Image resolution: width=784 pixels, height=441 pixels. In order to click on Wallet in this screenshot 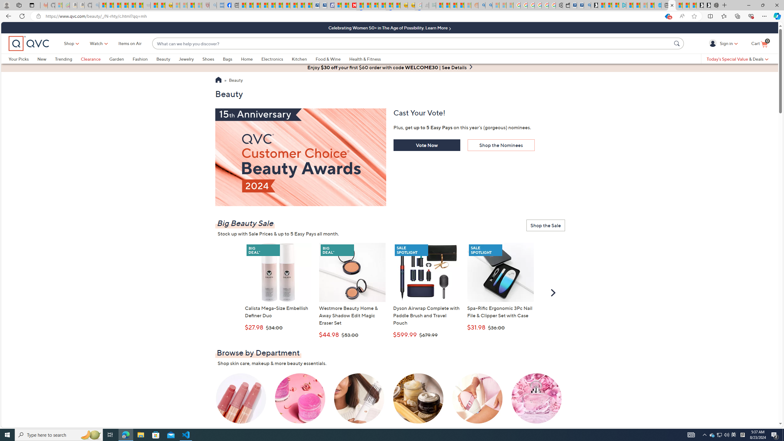, I will do `click(566, 5)`.